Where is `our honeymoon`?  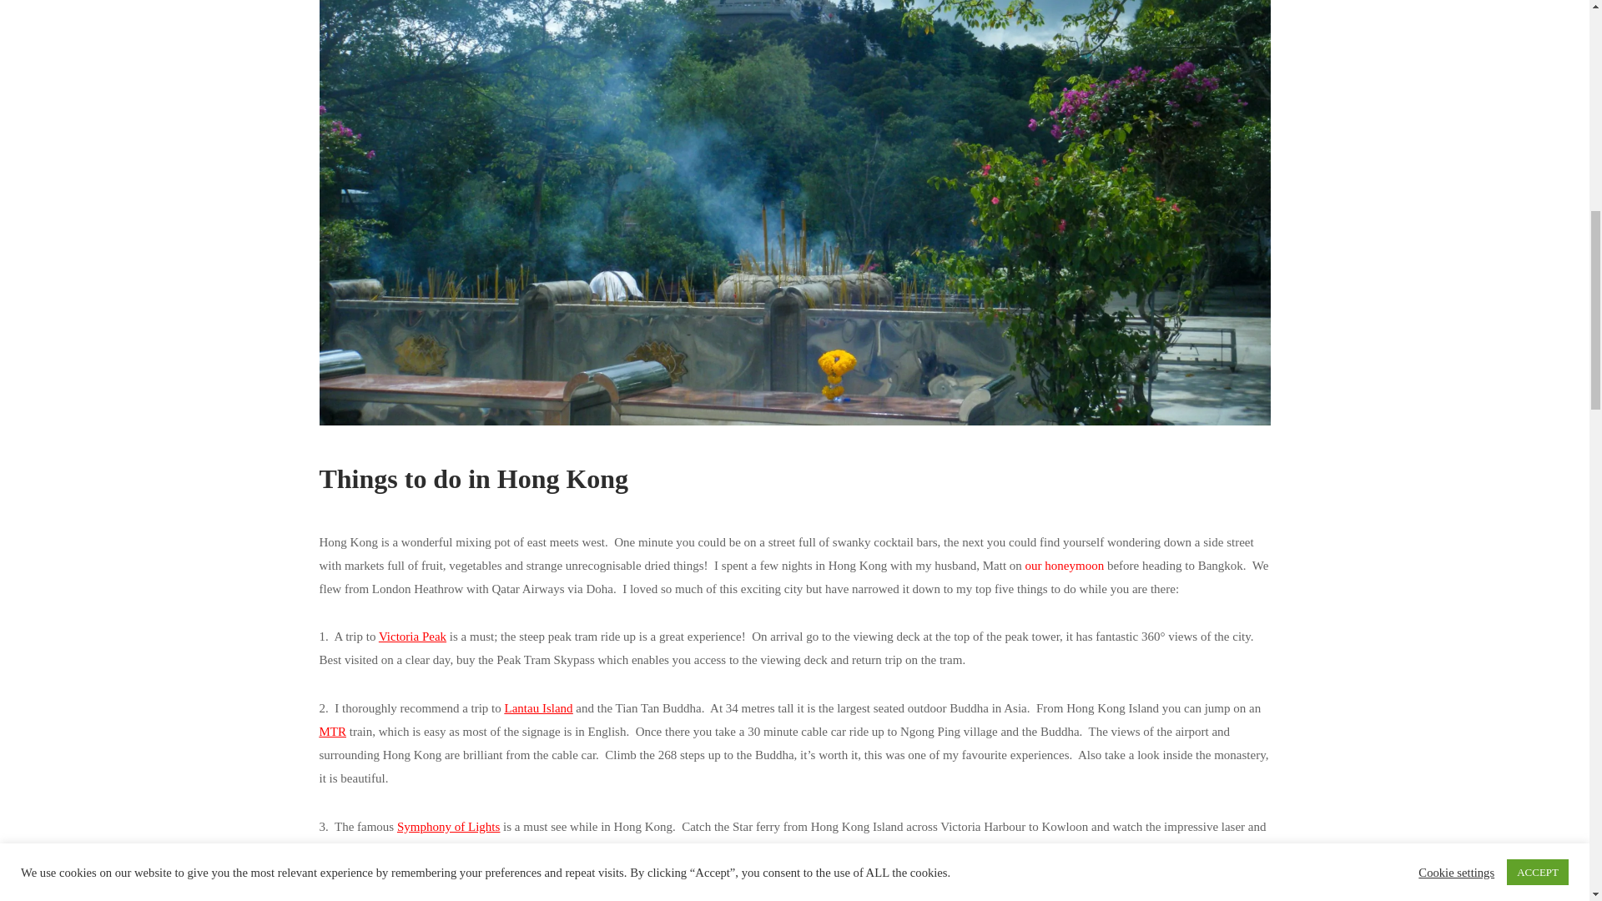
our honeymoon is located at coordinates (1065, 565).